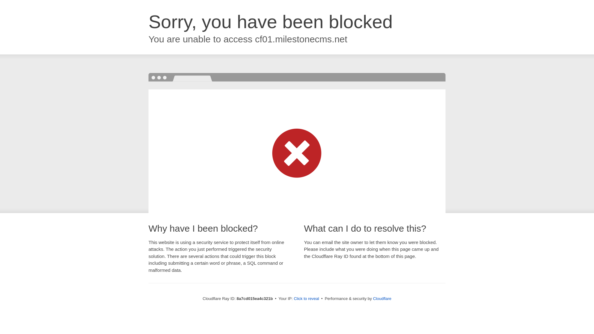 This screenshot has height=334, width=594. I want to click on Click to reveal, so click(307, 299).